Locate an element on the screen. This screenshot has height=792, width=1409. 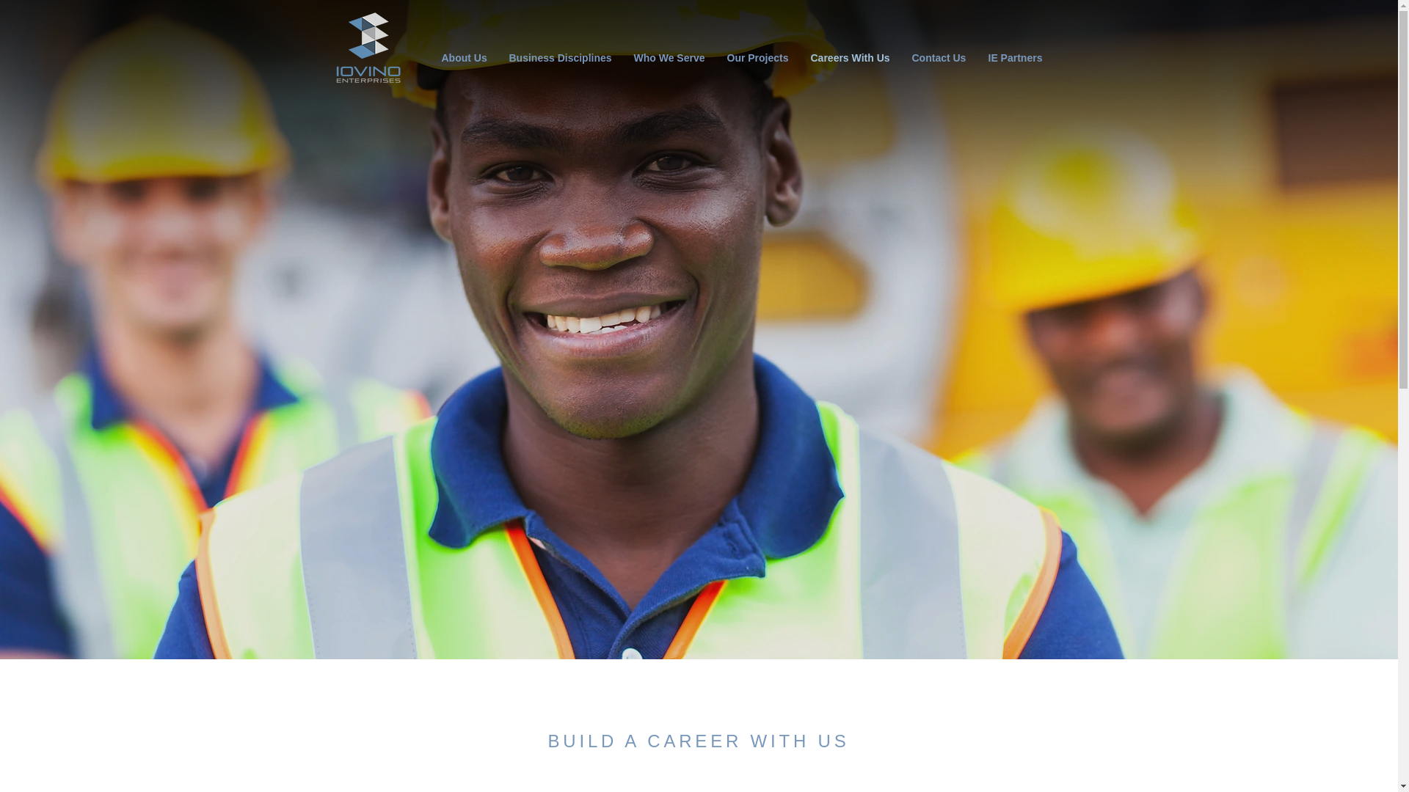
Careers With Us is located at coordinates (851, 57).